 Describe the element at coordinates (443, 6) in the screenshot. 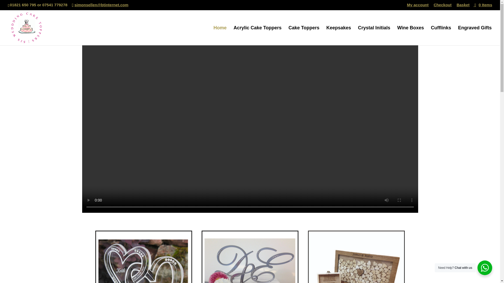

I see `Checkout` at that location.